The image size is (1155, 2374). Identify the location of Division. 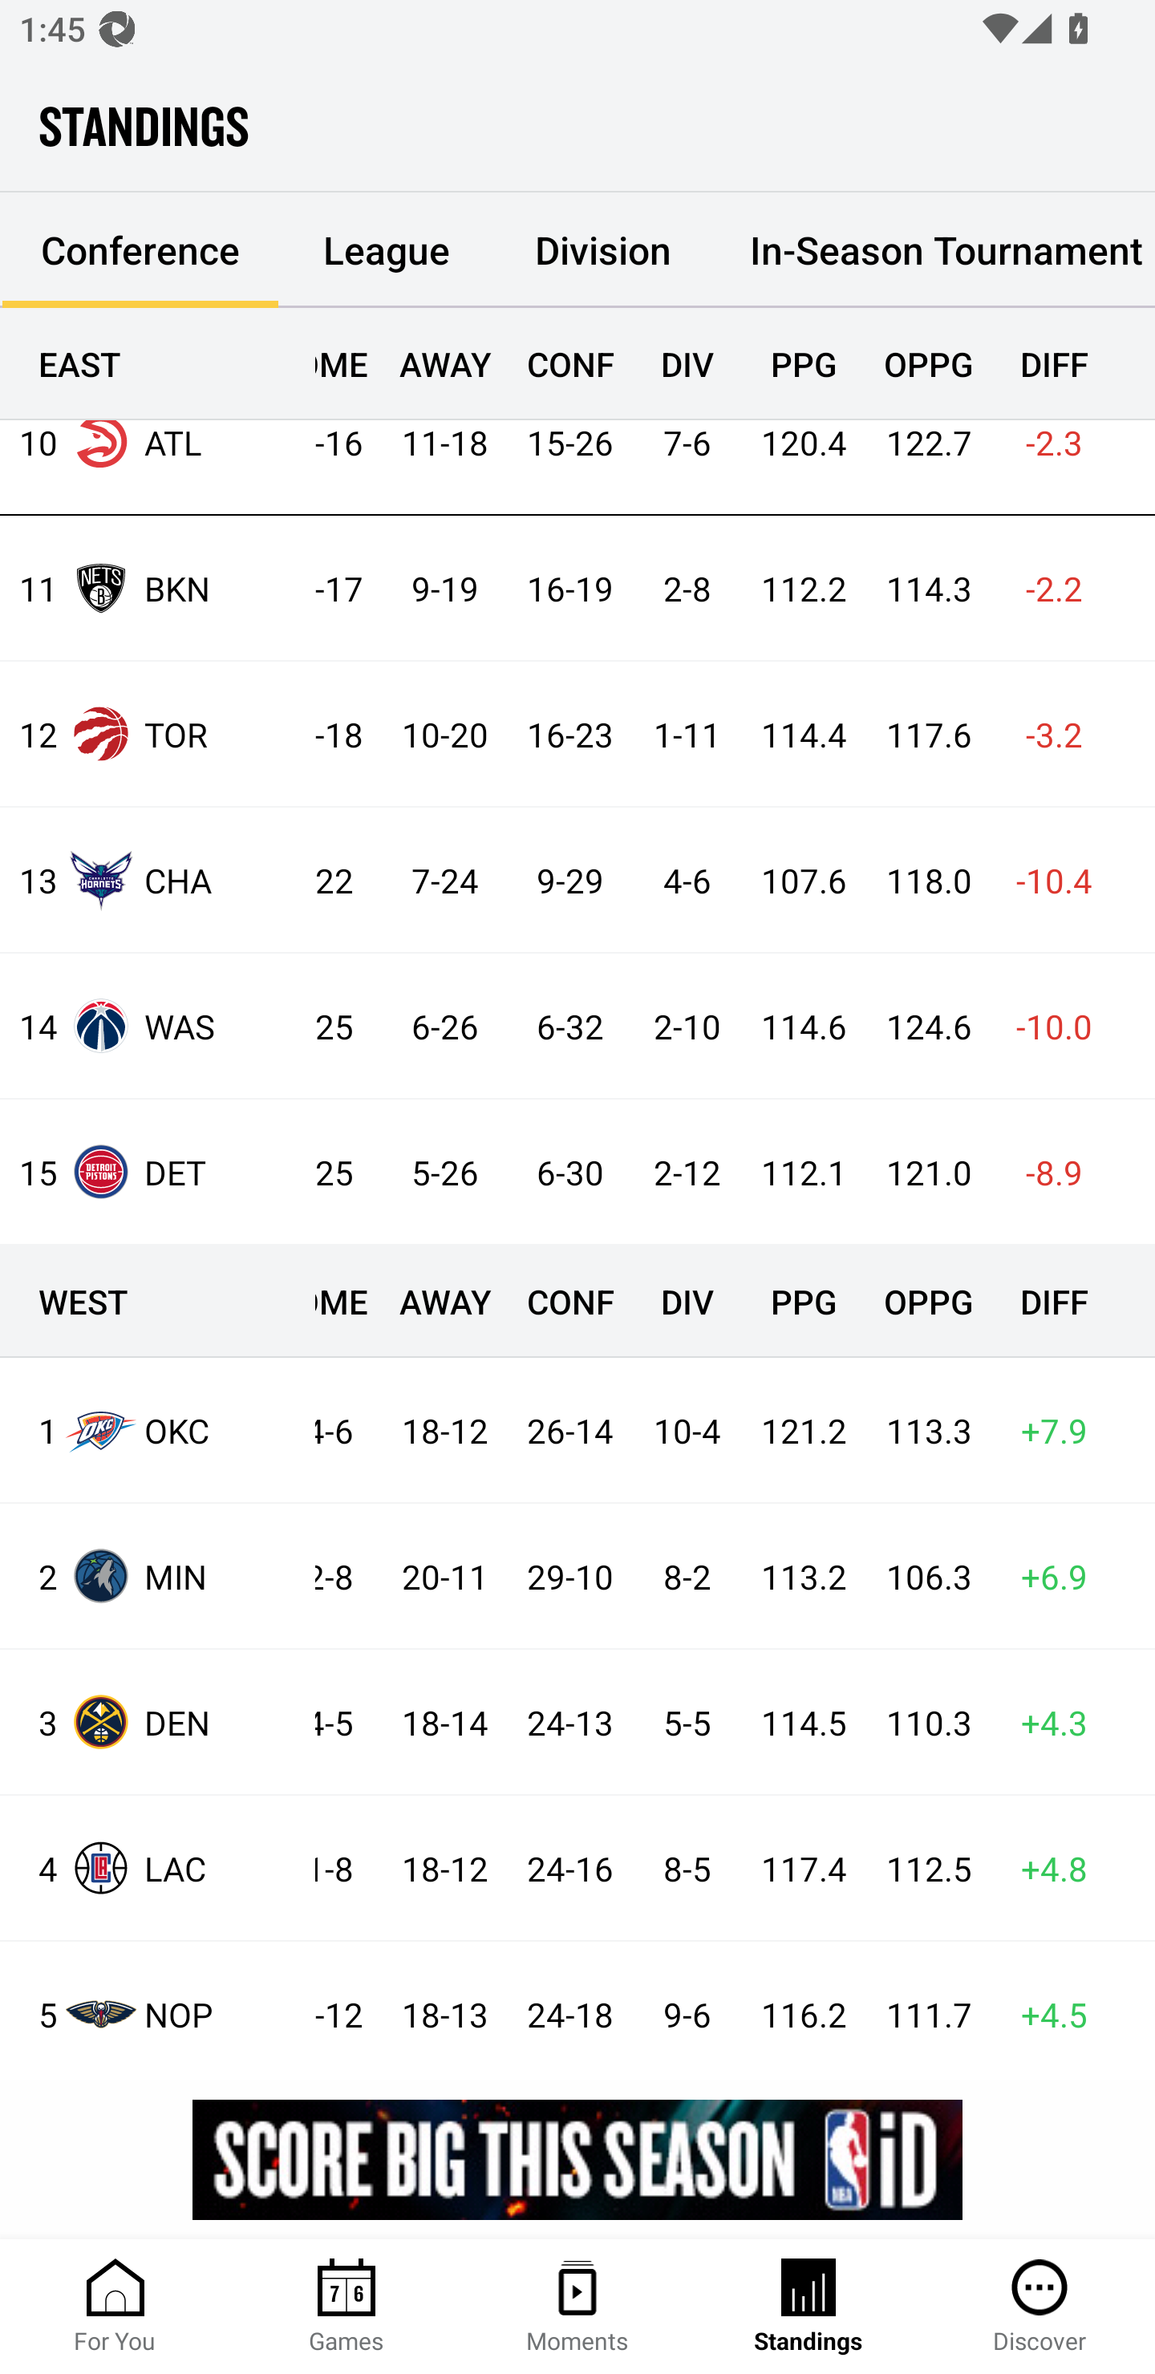
(603, 250).